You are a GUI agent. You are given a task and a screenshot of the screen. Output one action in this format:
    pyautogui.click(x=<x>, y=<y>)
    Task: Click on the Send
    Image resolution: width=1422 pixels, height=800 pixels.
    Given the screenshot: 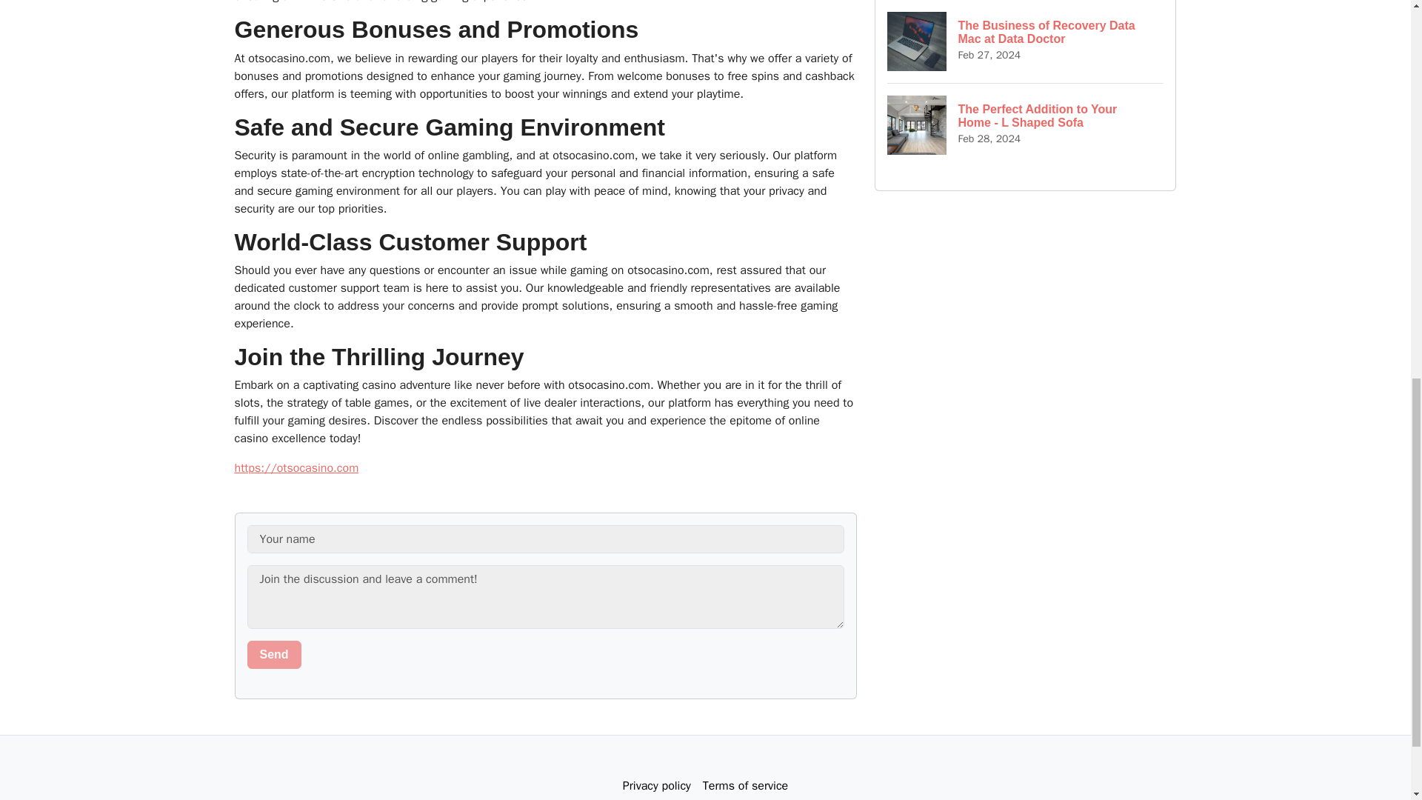 What is the action you would take?
    pyautogui.click(x=274, y=655)
    